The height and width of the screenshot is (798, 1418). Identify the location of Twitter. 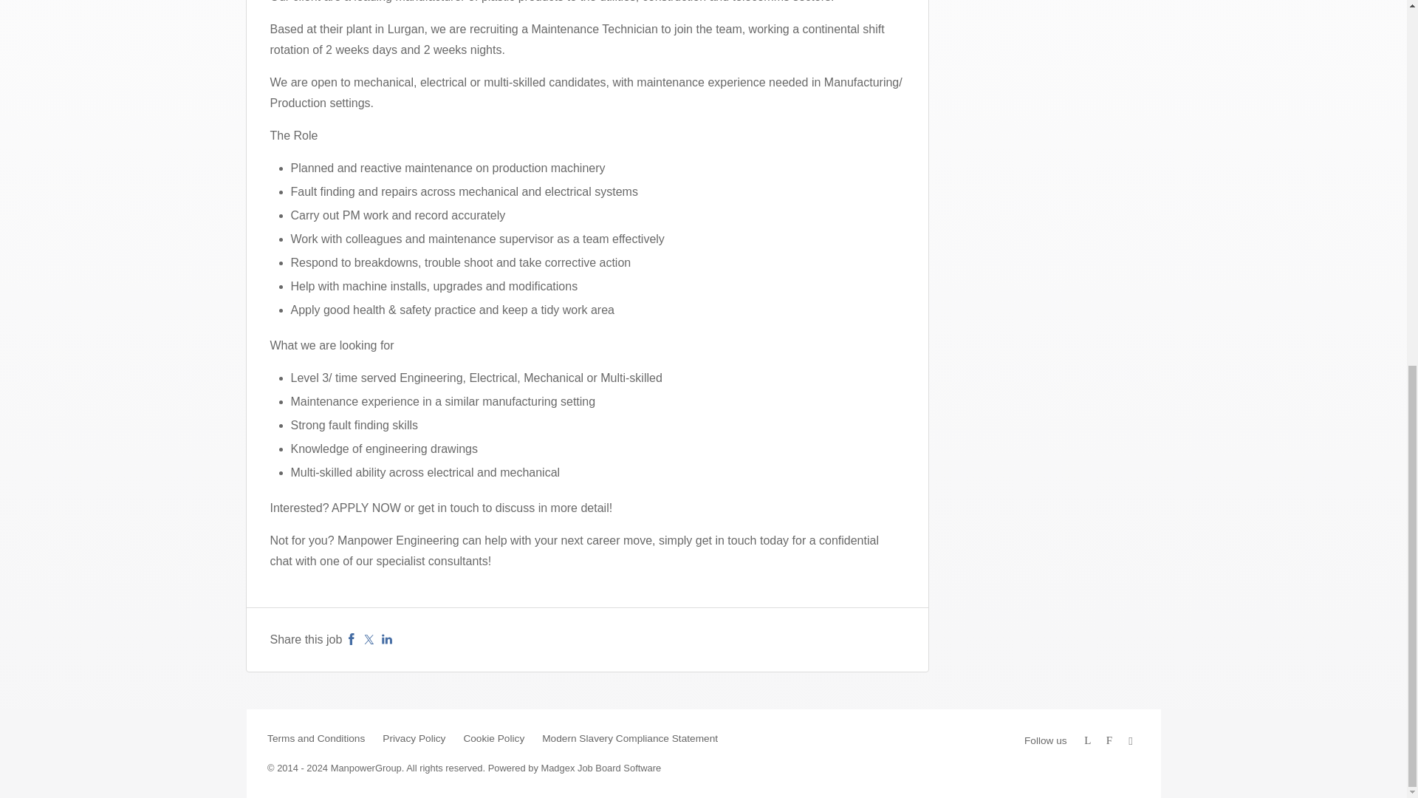
(369, 639).